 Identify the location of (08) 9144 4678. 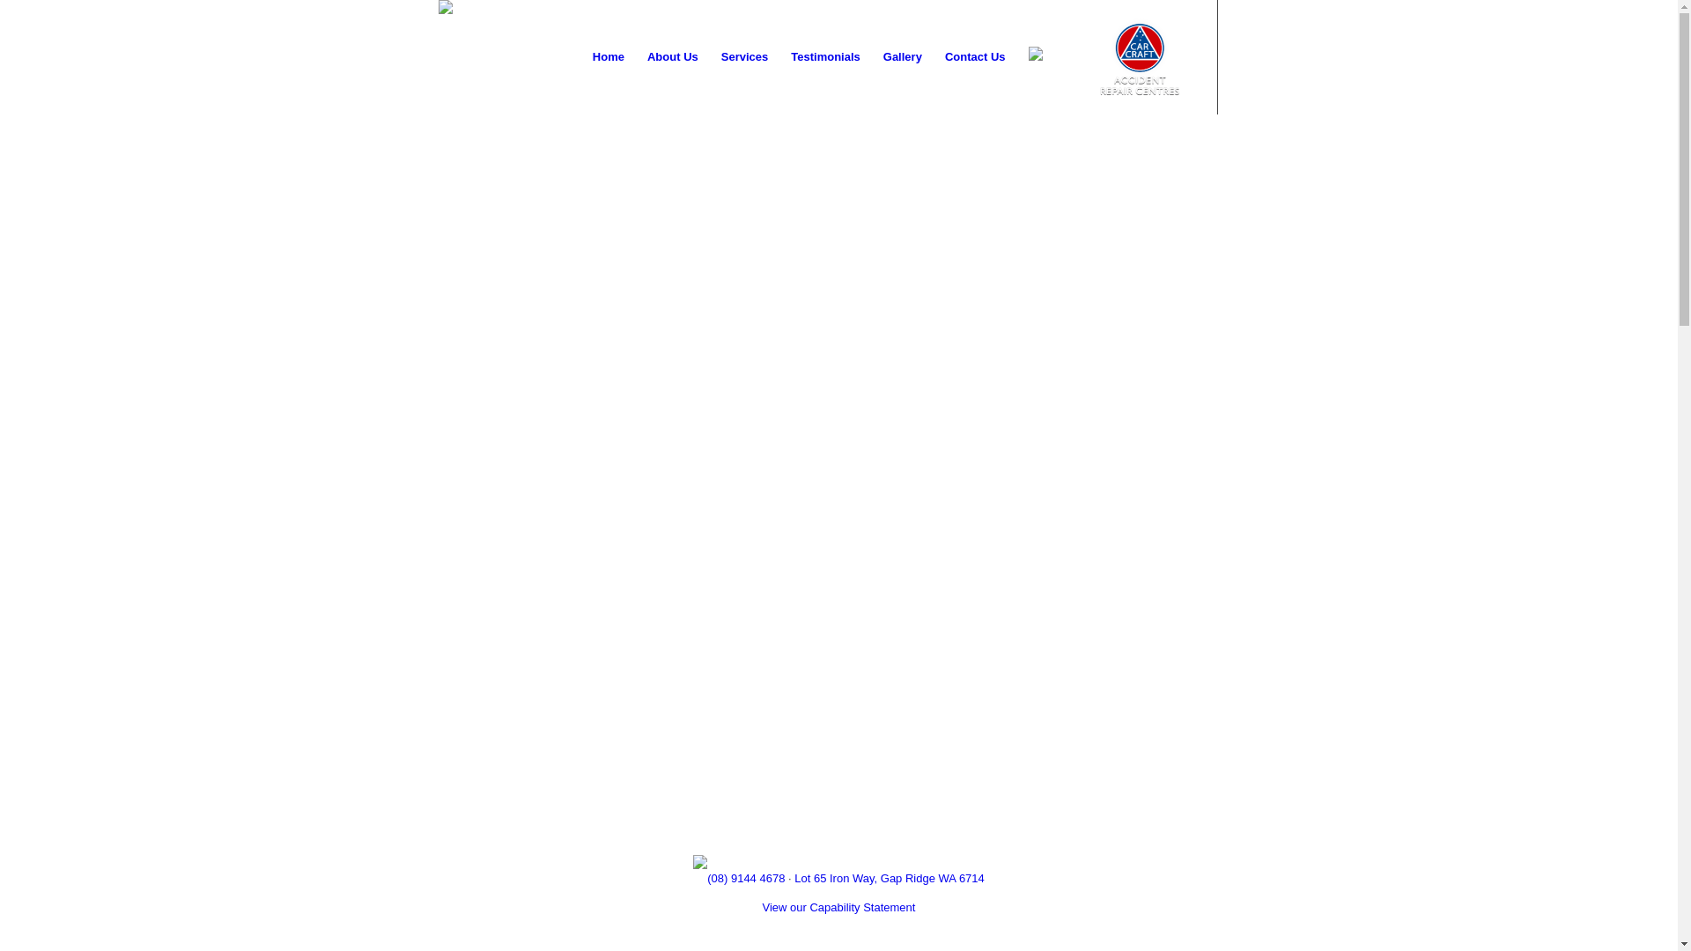
(746, 879).